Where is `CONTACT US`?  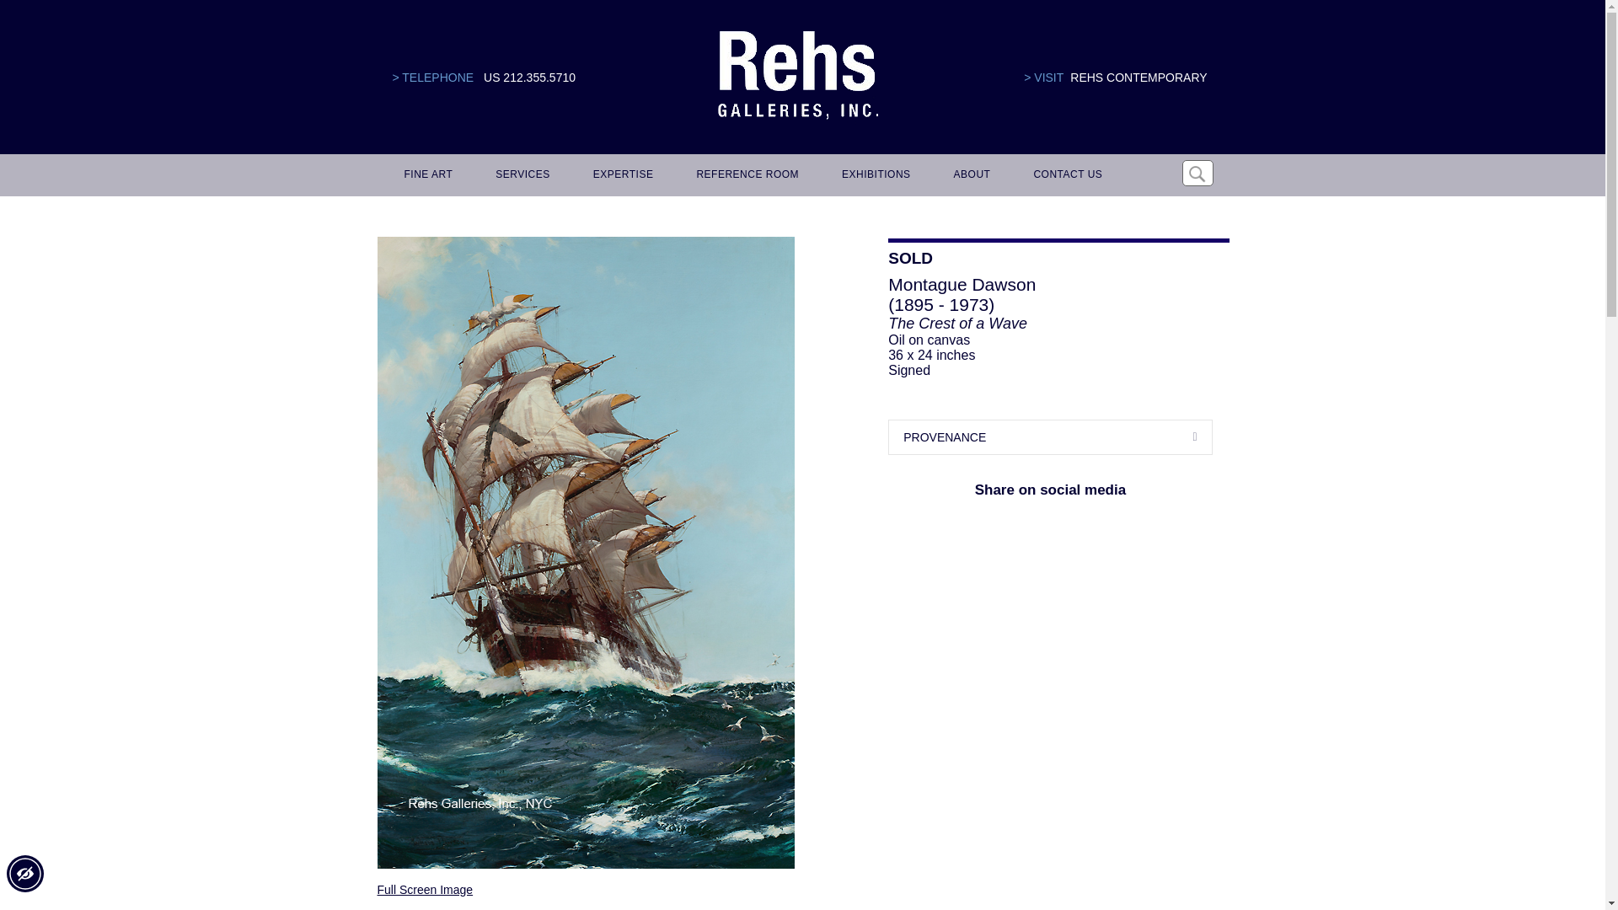
CONTACT US is located at coordinates (1064, 175).